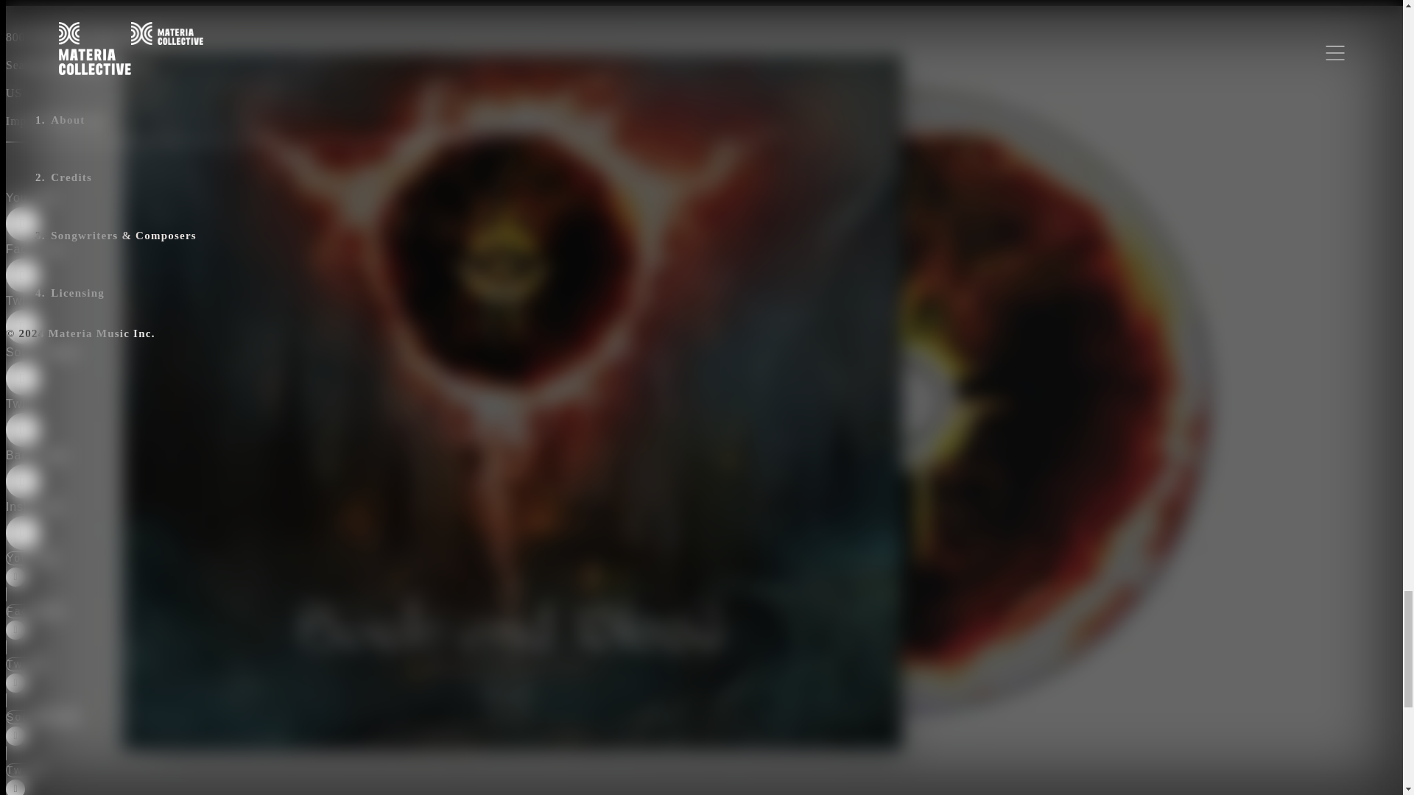 The height and width of the screenshot is (795, 1414). Describe the element at coordinates (256, 526) in the screenshot. I see `Instagram` at that location.